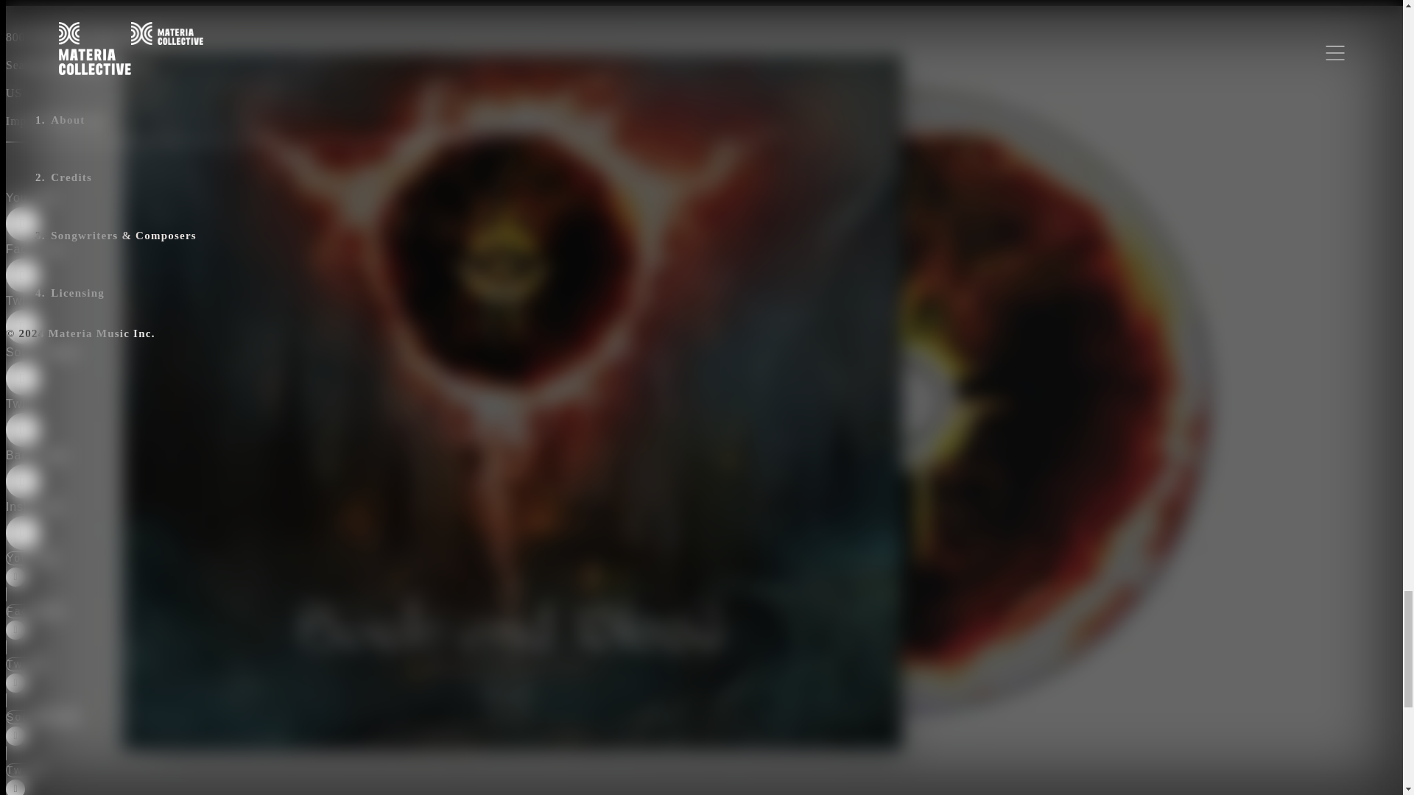 The height and width of the screenshot is (795, 1414). Describe the element at coordinates (256, 526) in the screenshot. I see `Instagram` at that location.